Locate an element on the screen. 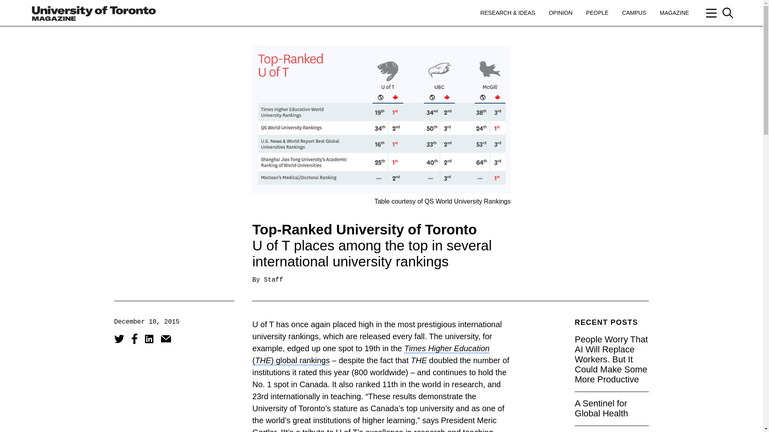 The height and width of the screenshot is (432, 769). CAMPUS is located at coordinates (634, 12).